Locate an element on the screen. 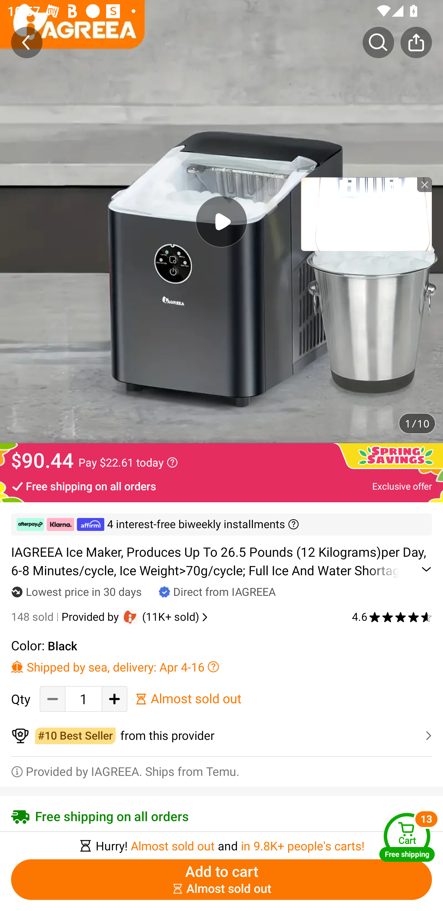  Add Quantity button is located at coordinates (114, 699).